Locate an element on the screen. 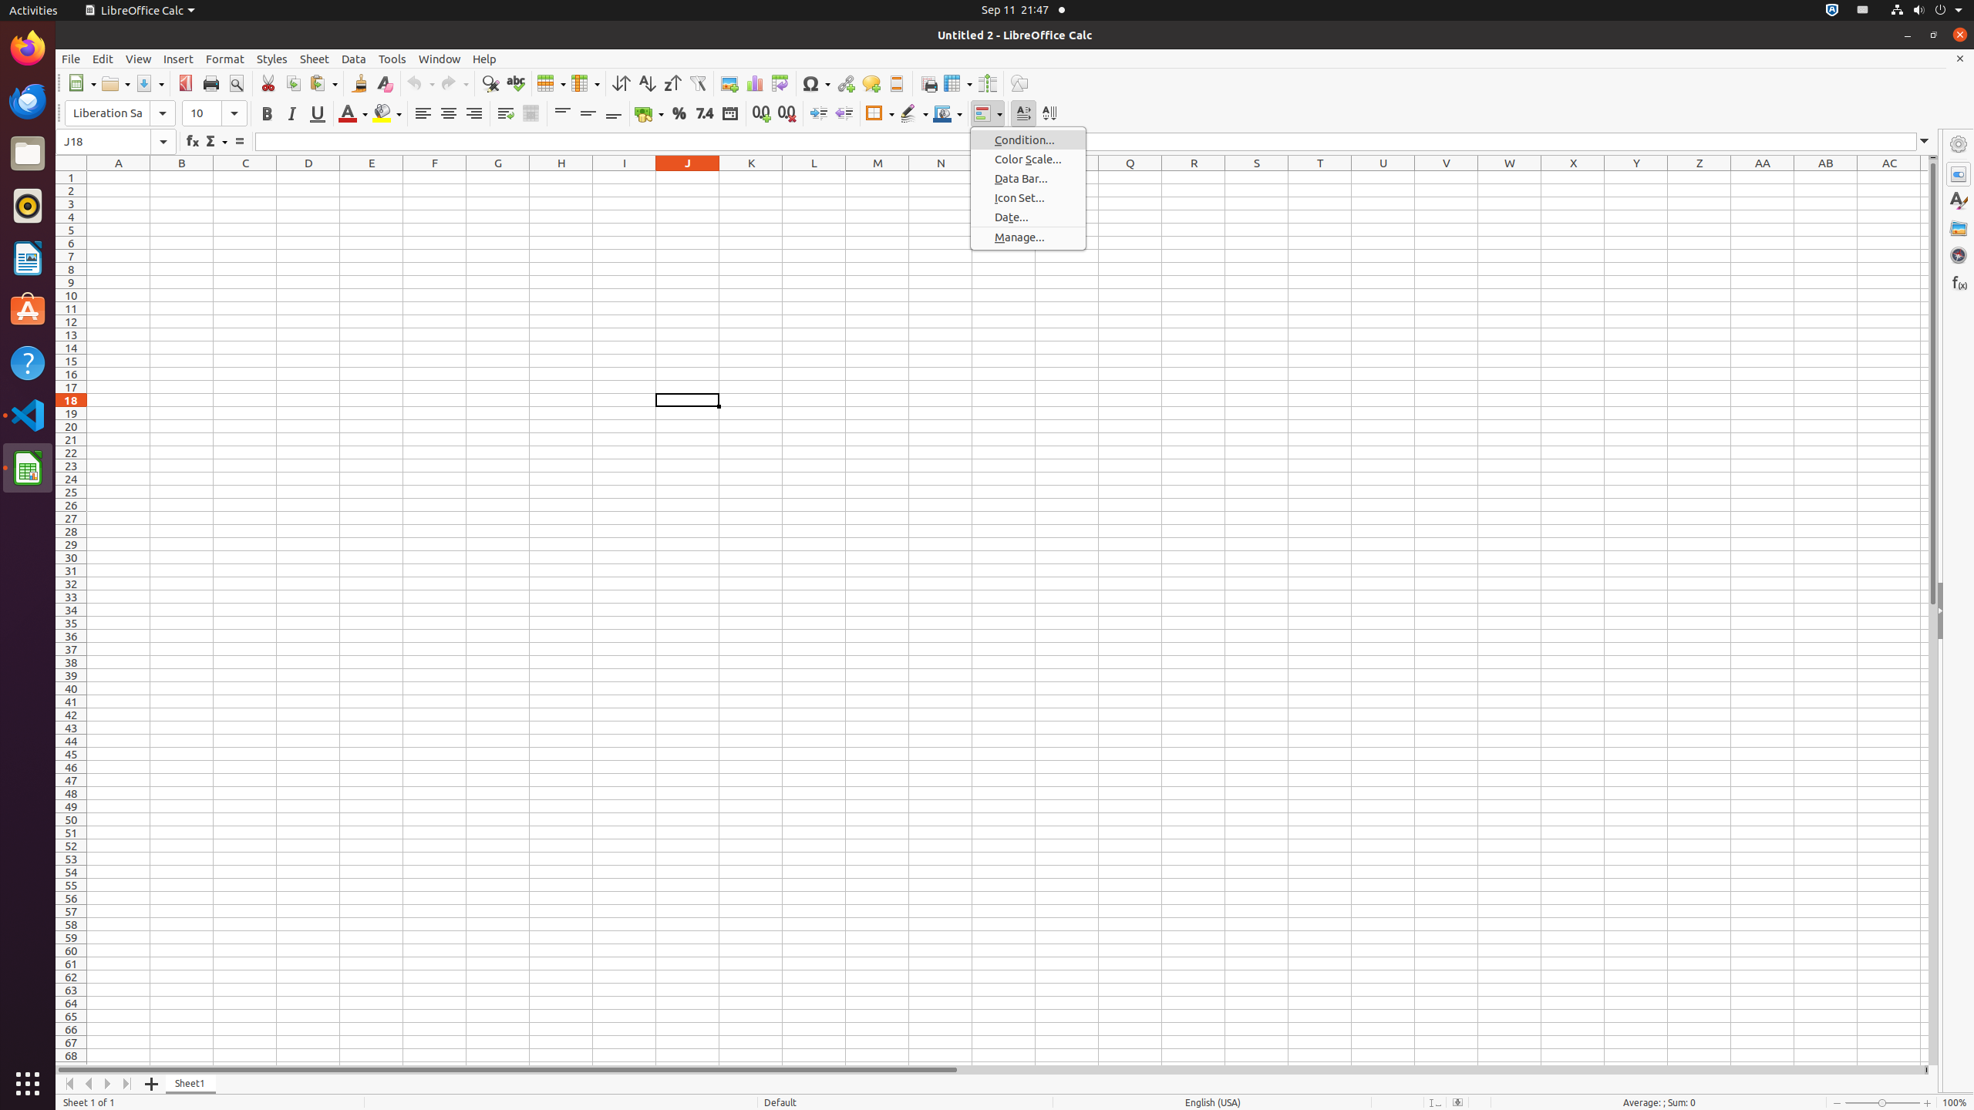 Image resolution: width=1974 pixels, height=1110 pixels. LibreOffice Calc is located at coordinates (28, 468).